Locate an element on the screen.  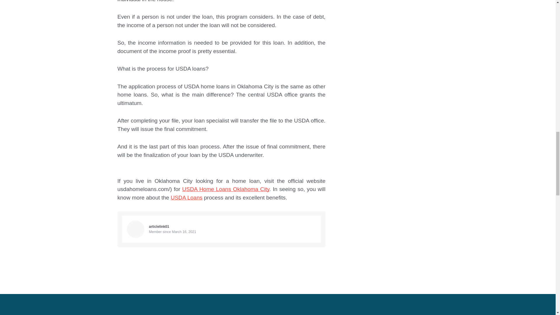
USDA Loans is located at coordinates (186, 197).